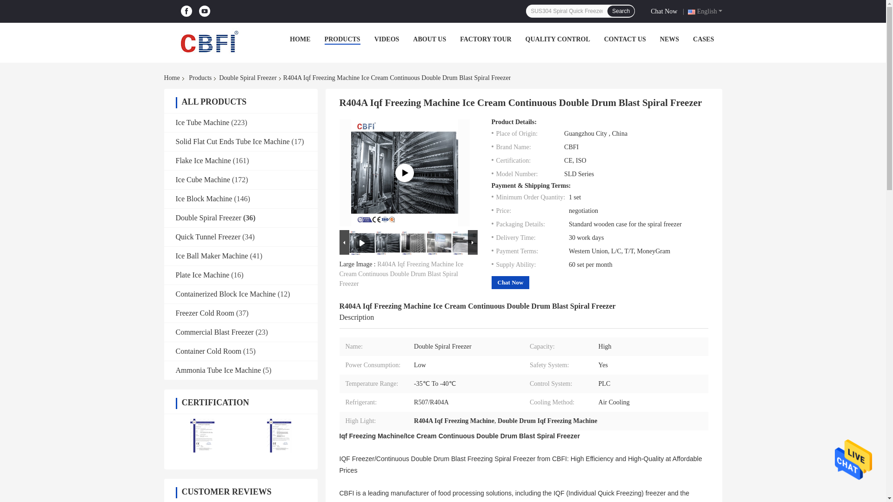 The height and width of the screenshot is (502, 893). Describe the element at coordinates (558, 39) in the screenshot. I see `QUALITY CONTROL` at that location.